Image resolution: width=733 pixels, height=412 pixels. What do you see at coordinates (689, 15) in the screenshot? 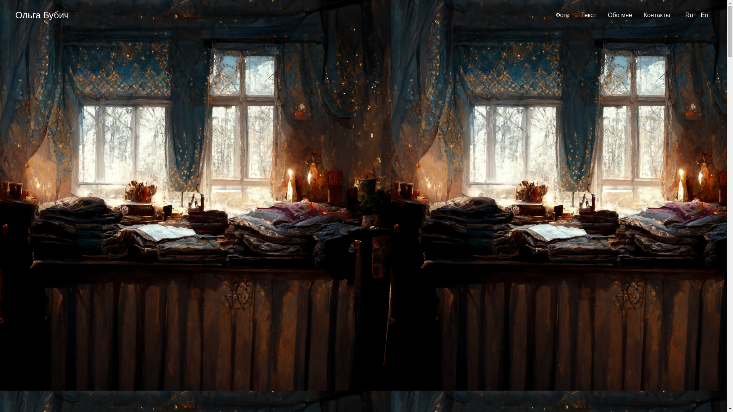
I see `Ru` at bounding box center [689, 15].